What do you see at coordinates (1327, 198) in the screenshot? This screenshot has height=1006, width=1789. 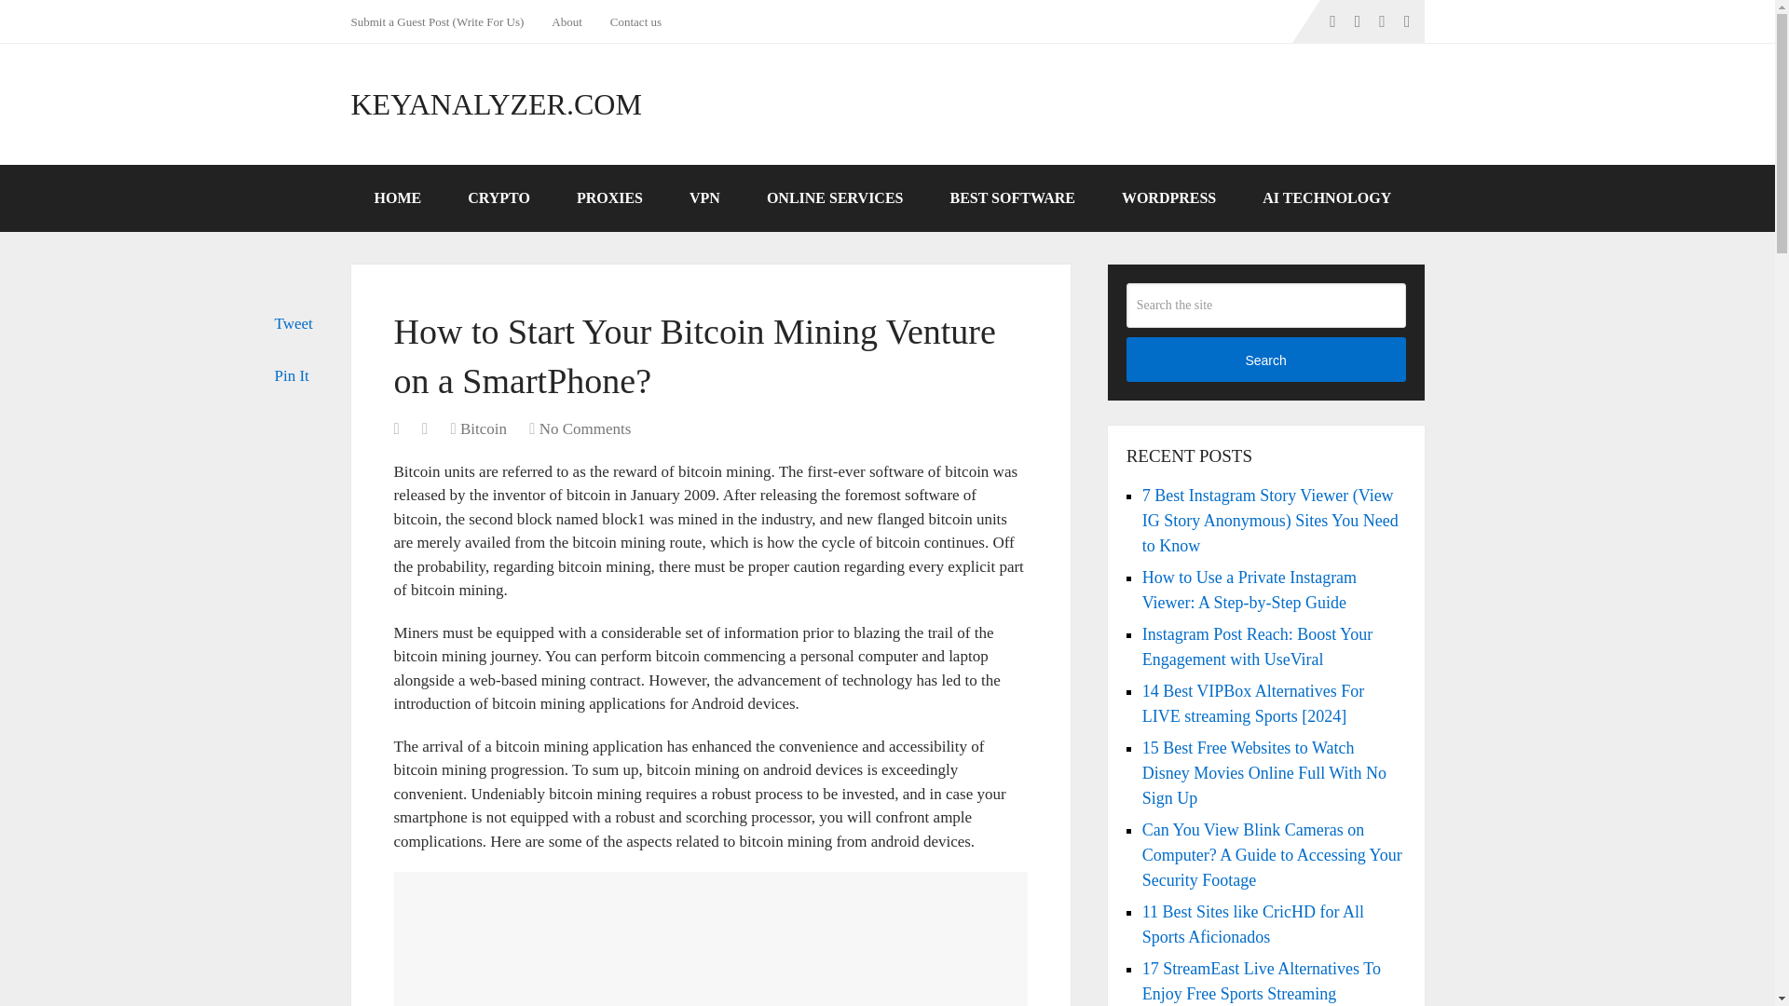 I see `AI TECHNOLOGY` at bounding box center [1327, 198].